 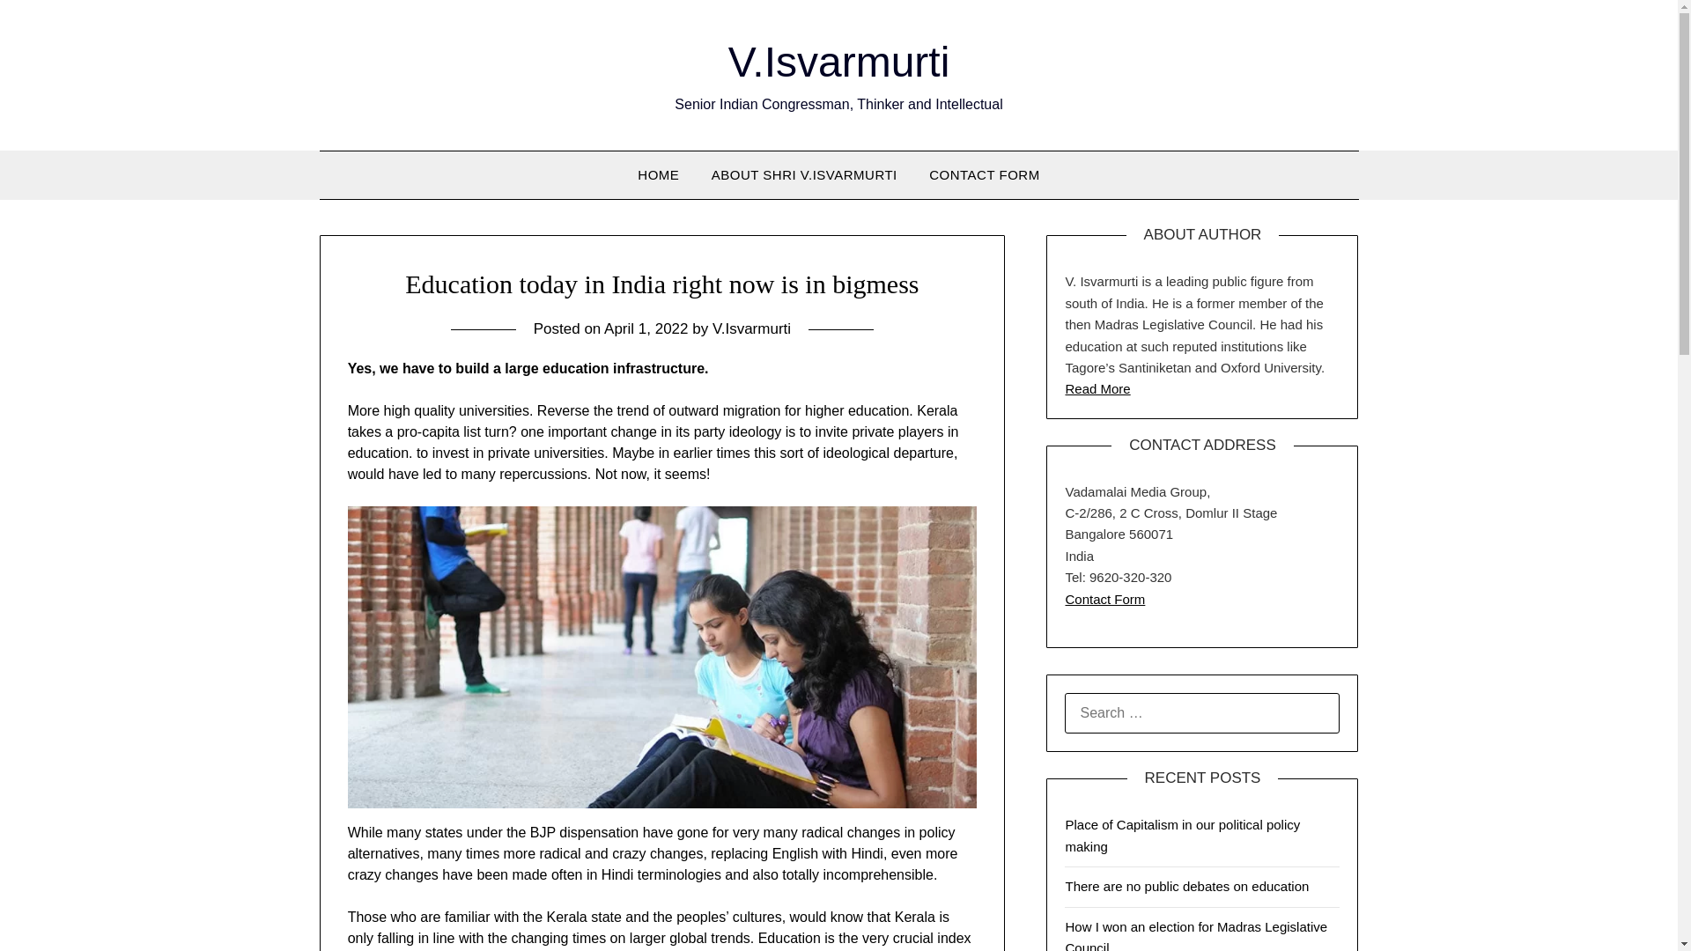 I want to click on Read More, so click(x=1097, y=389).